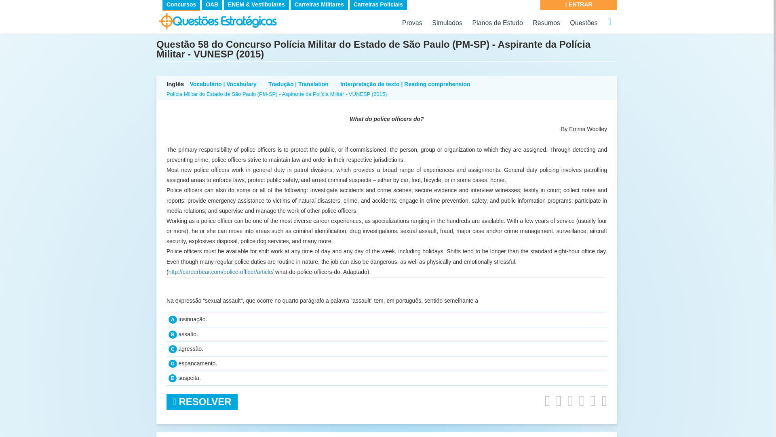 This screenshot has height=437, width=776. I want to click on Carreiras Policiais, so click(378, 4).